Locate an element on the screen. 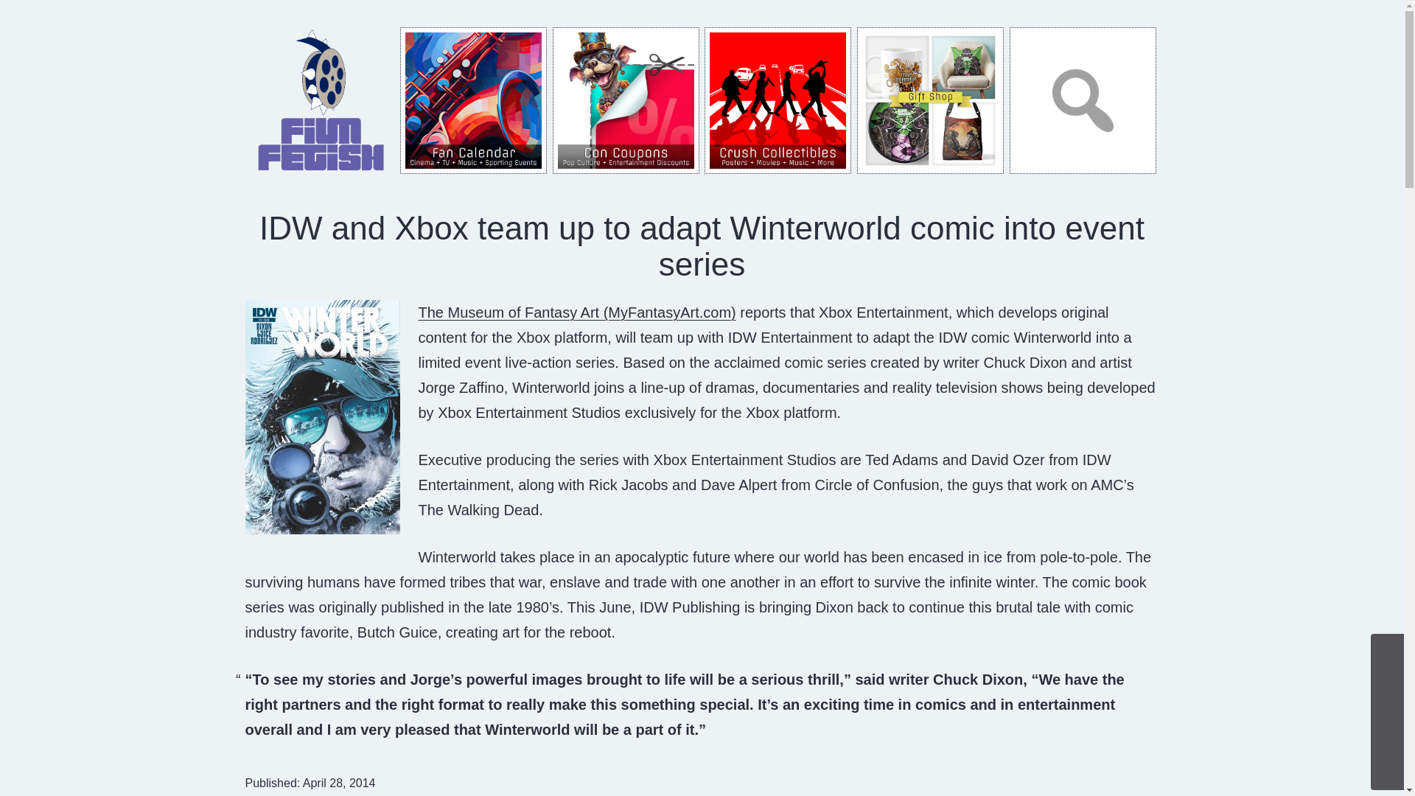  Crush Collectibles is located at coordinates (778, 100).